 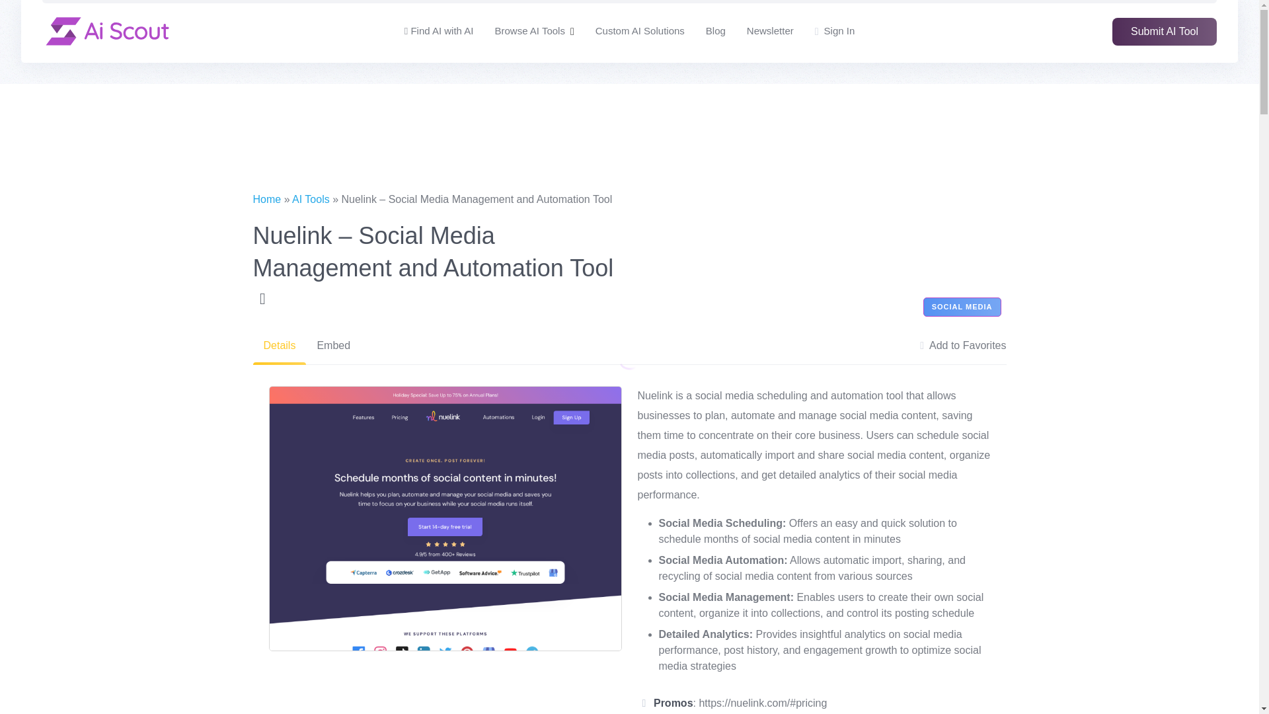 What do you see at coordinates (279, 345) in the screenshot?
I see `Details` at bounding box center [279, 345].